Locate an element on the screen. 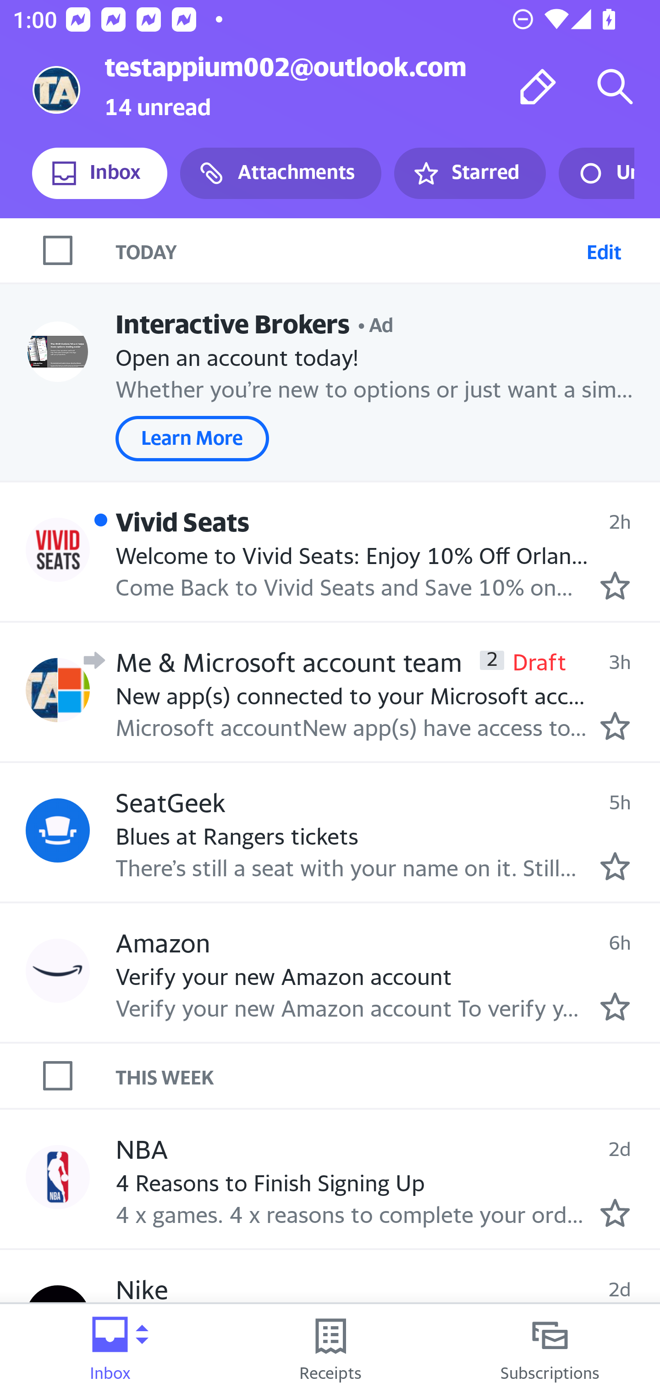 This screenshot has width=660, height=1394. Mark as starred. is located at coordinates (615, 1007).